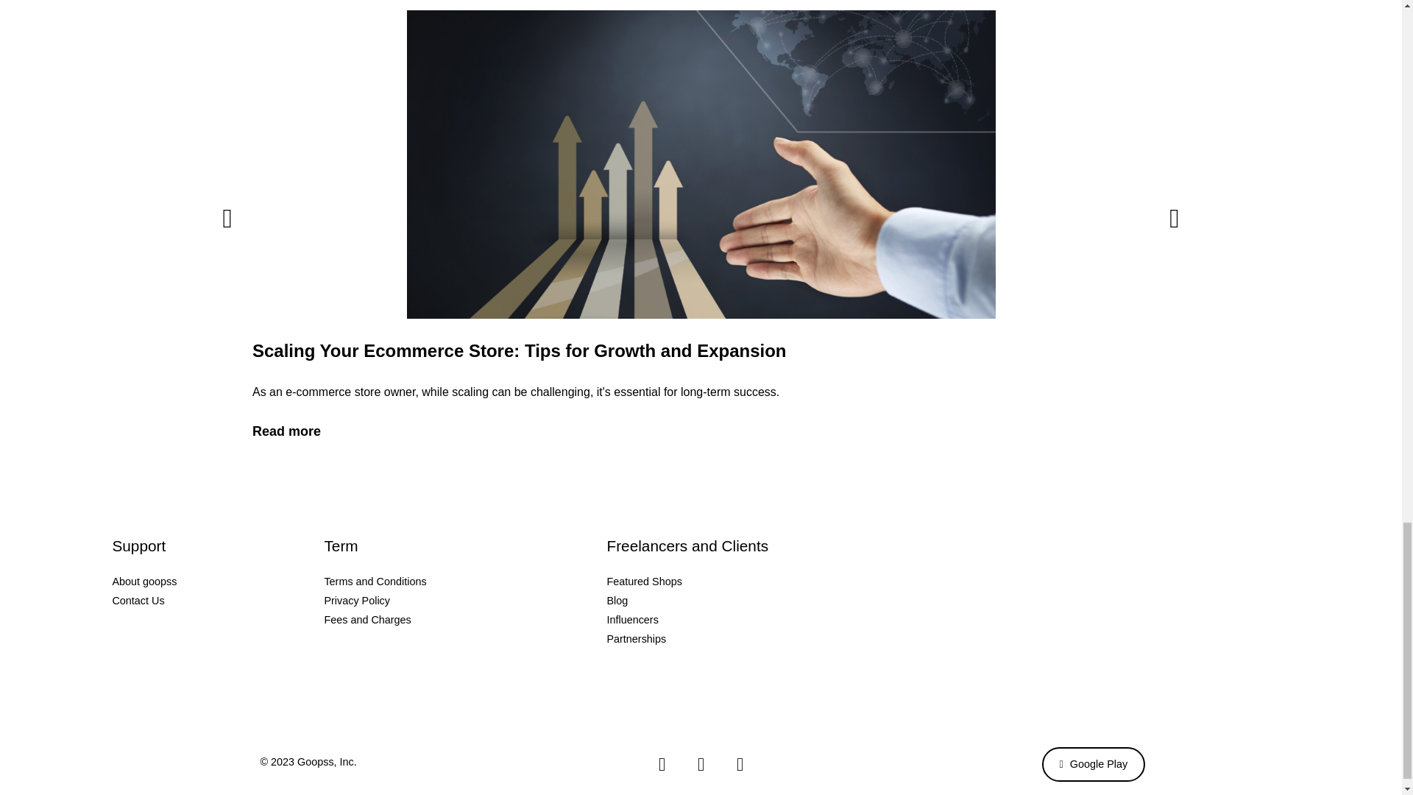 Image resolution: width=1413 pixels, height=795 pixels. Describe the element at coordinates (217, 601) in the screenshot. I see `Contact Us` at that location.